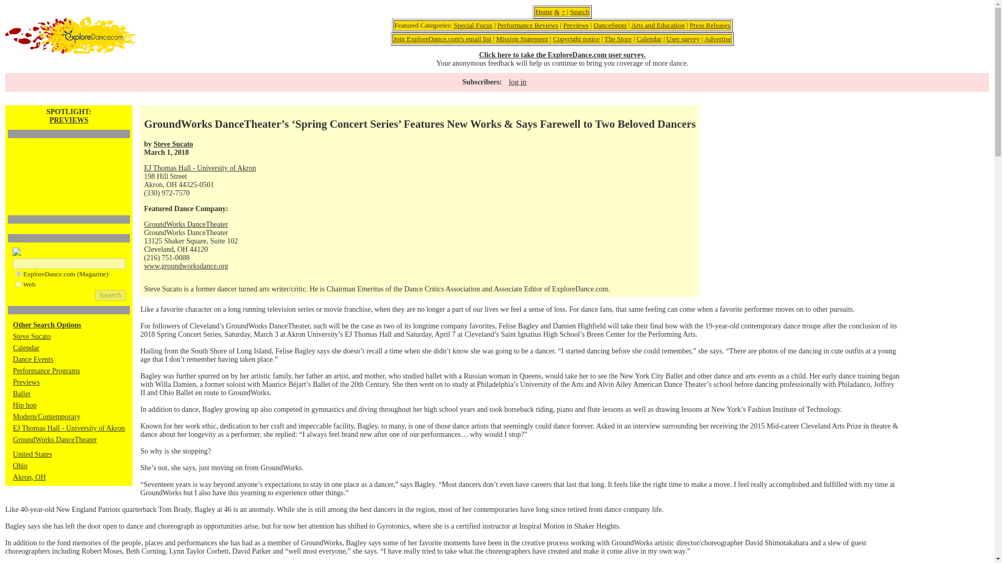 The image size is (1002, 563). What do you see at coordinates (576, 25) in the screenshot?
I see `Previews` at bounding box center [576, 25].